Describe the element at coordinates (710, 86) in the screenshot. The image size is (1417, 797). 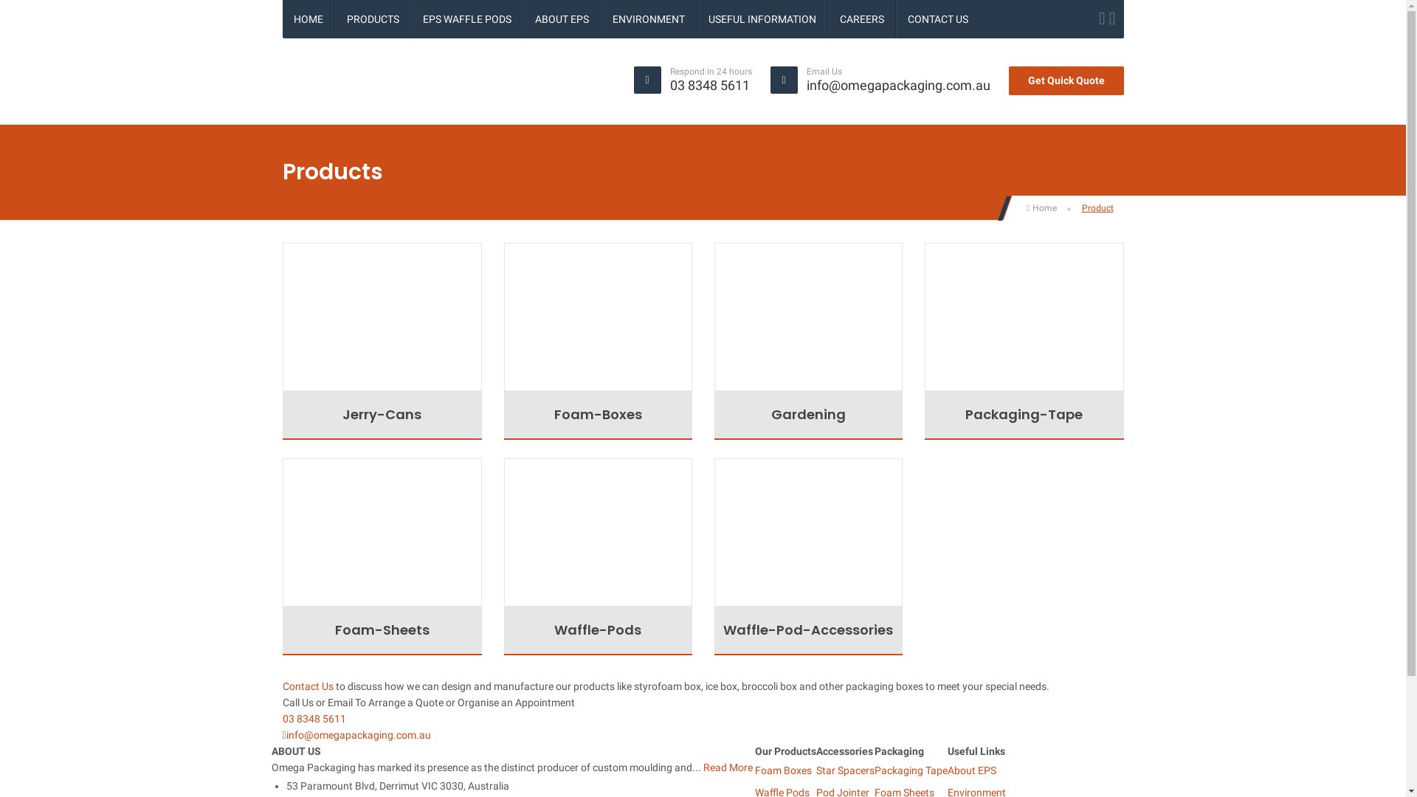
I see `03 8348 5611` at that location.